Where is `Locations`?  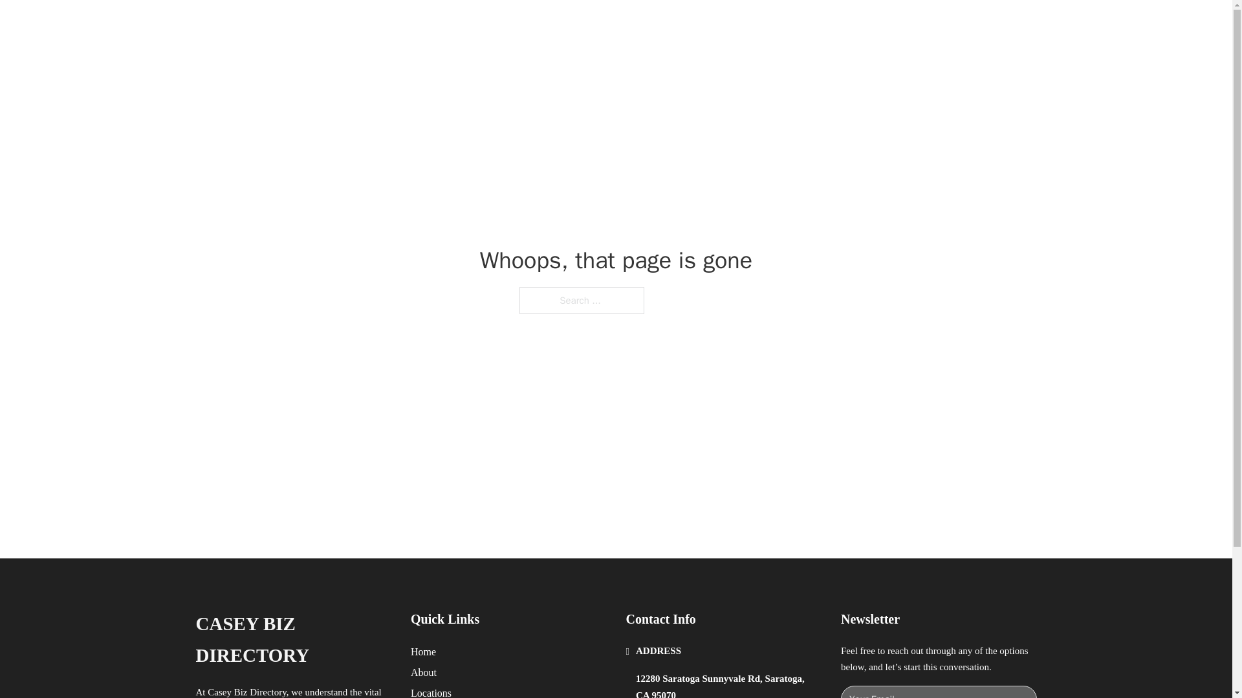
Locations is located at coordinates (431, 692).